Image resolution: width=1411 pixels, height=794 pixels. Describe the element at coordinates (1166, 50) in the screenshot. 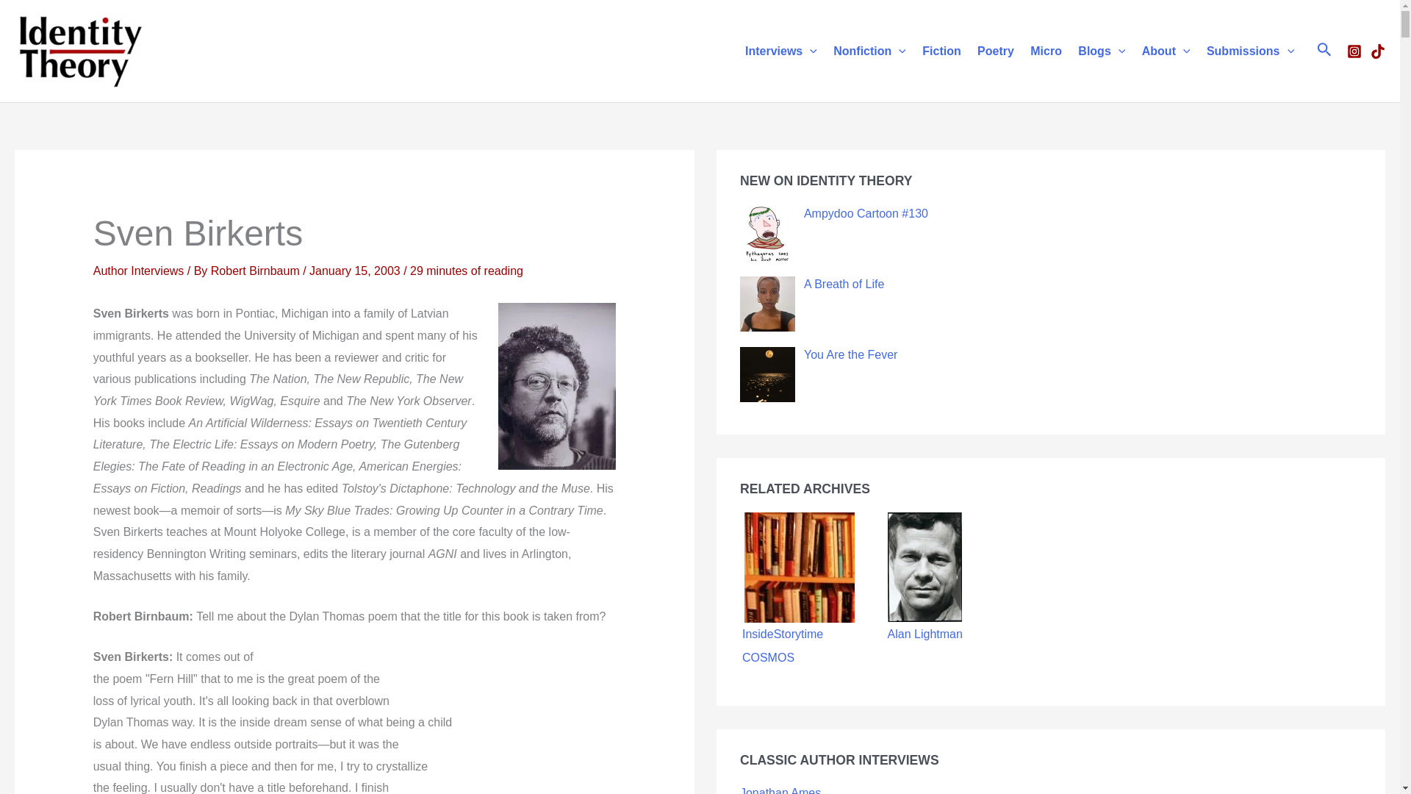

I see `About` at that location.